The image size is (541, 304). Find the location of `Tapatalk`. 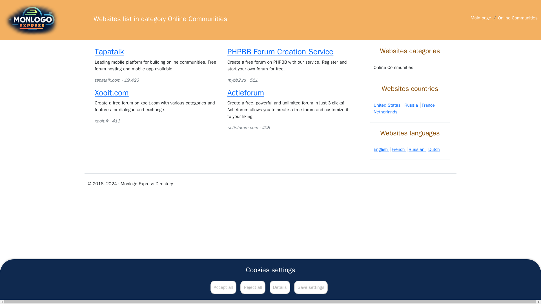

Tapatalk is located at coordinates (109, 52).